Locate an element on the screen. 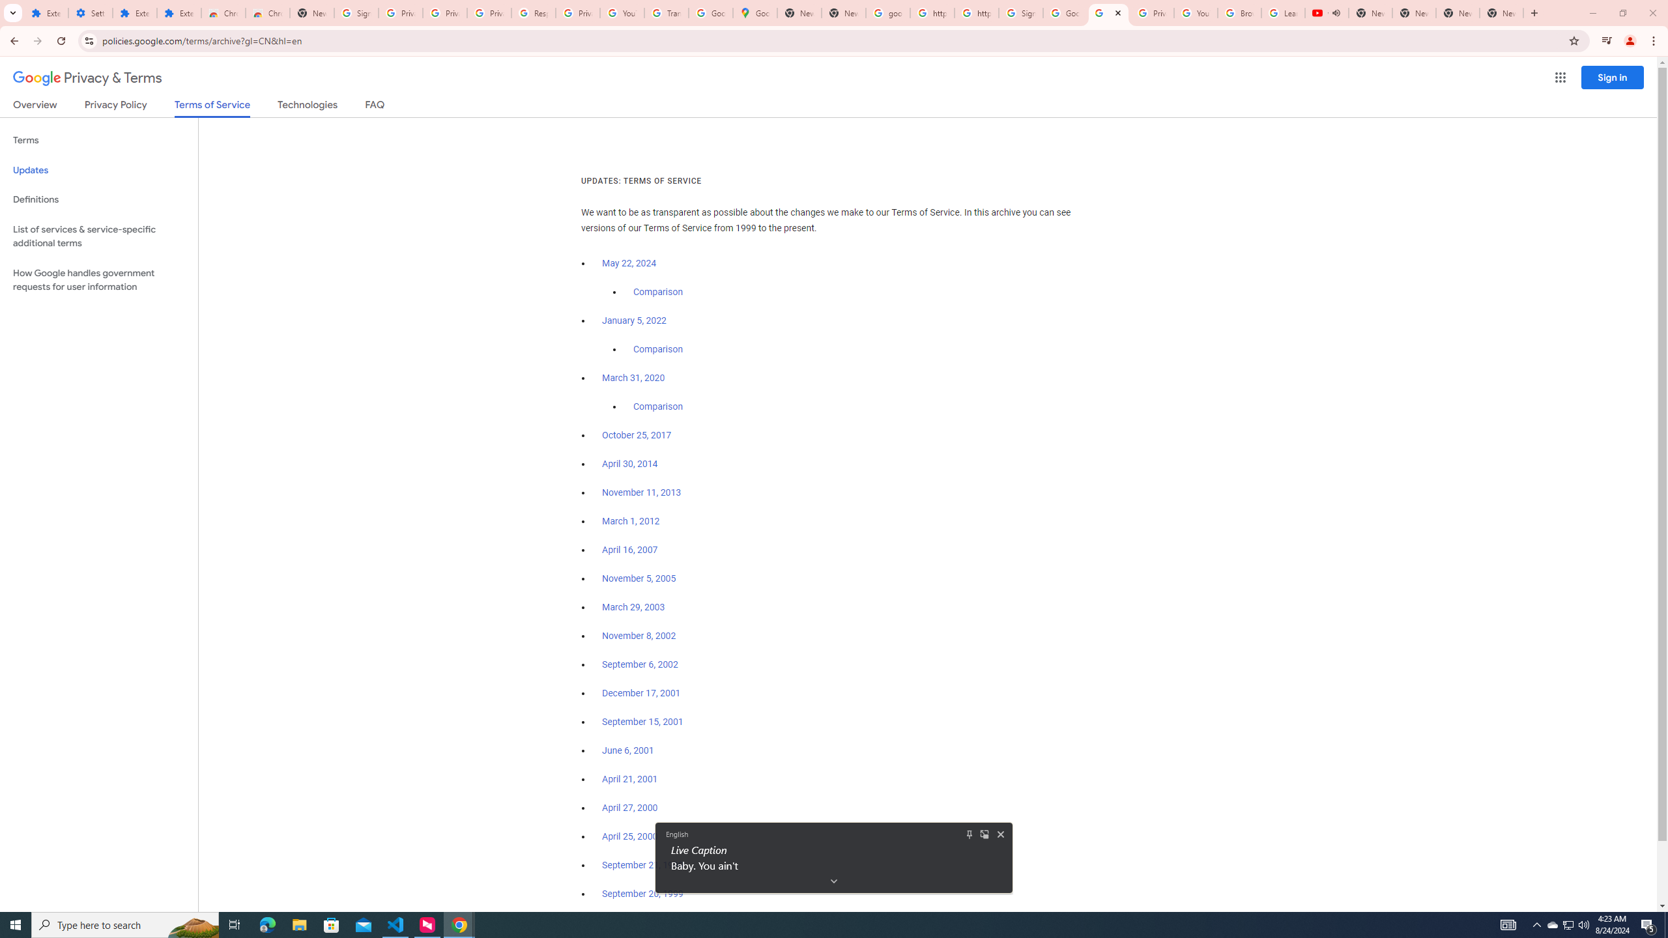  Q2790: 100% is located at coordinates (1583, 925).